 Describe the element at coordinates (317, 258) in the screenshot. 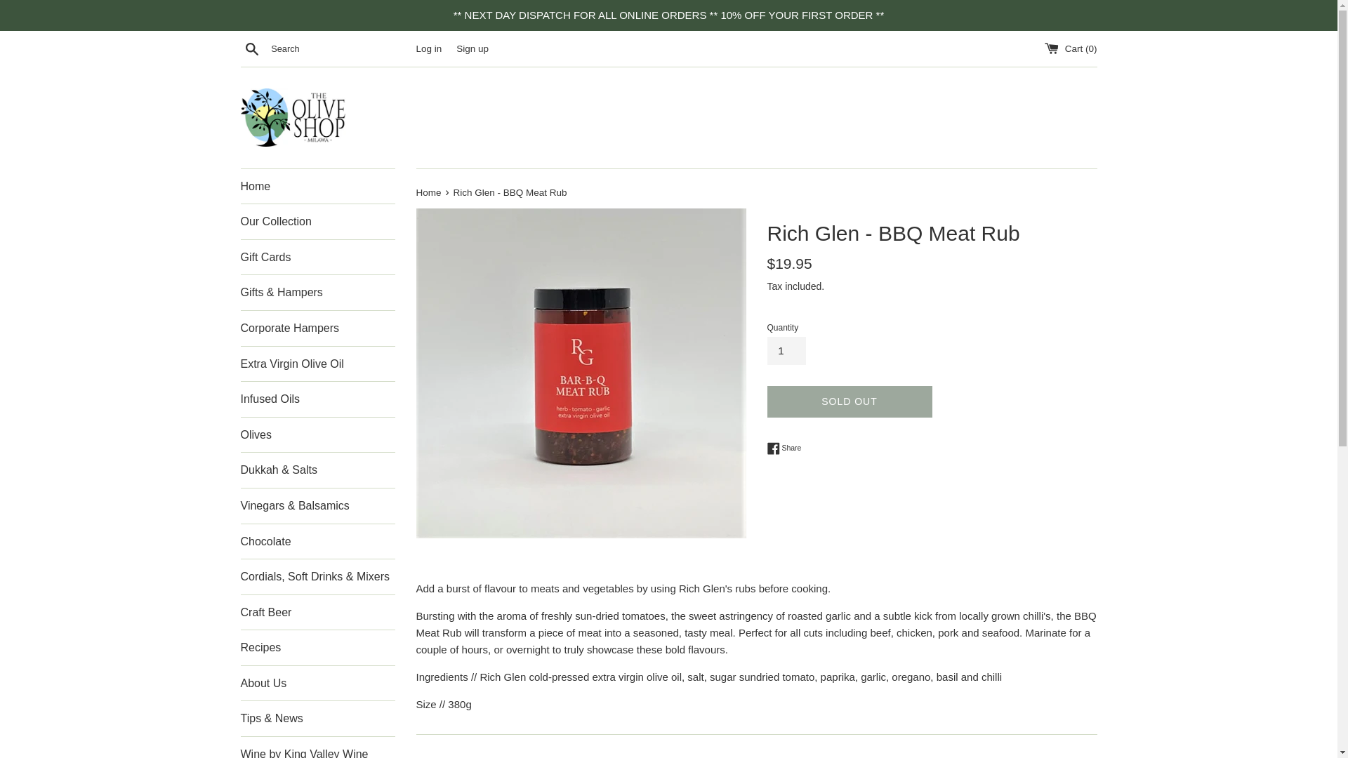

I see `Gift Cards` at that location.